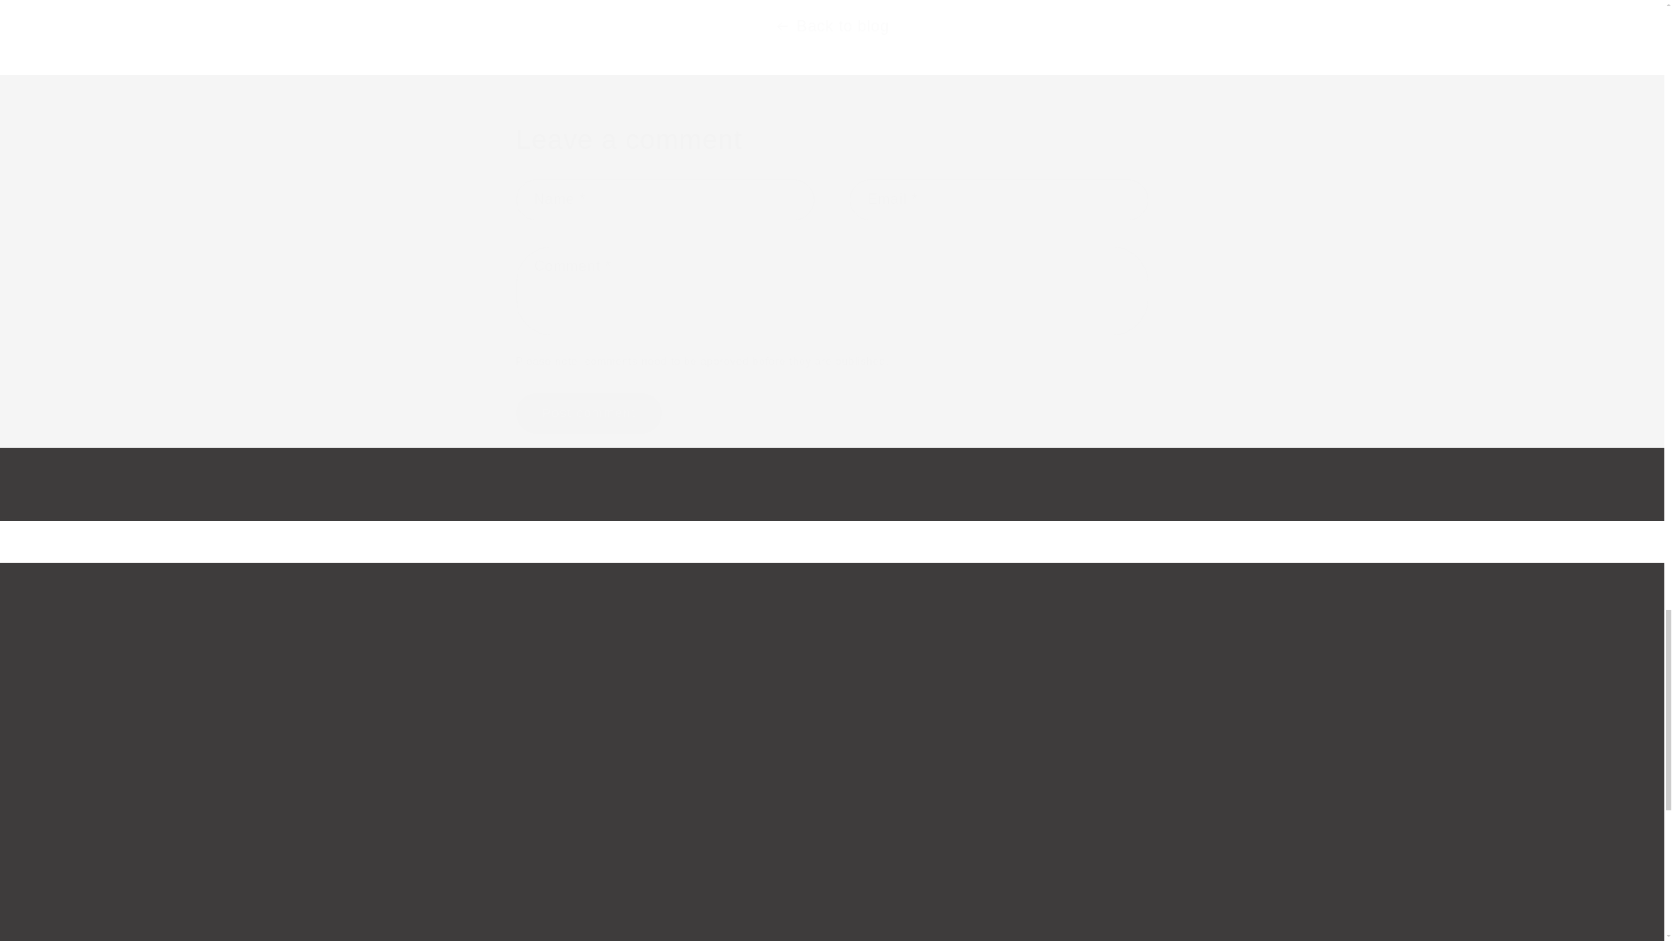 This screenshot has height=941, width=1673. Describe the element at coordinates (1102, 911) in the screenshot. I see `Customer Support and Contact` at that location.